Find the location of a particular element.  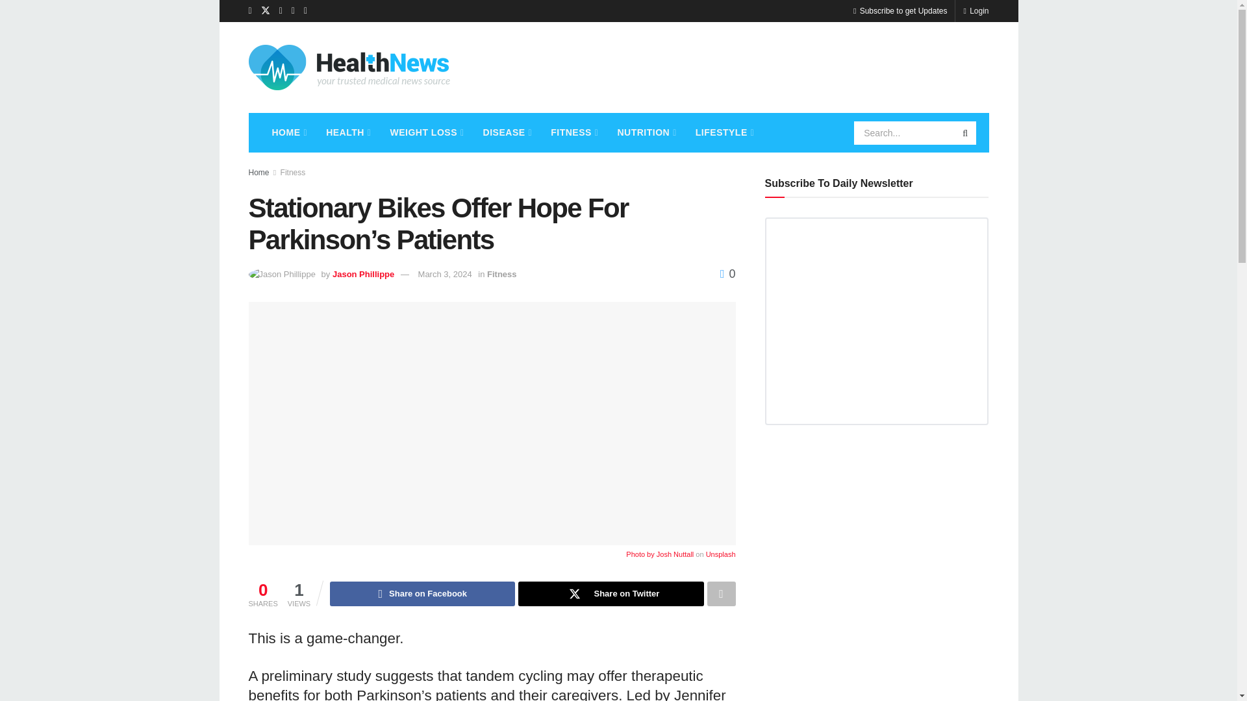

HEALTH is located at coordinates (347, 132).